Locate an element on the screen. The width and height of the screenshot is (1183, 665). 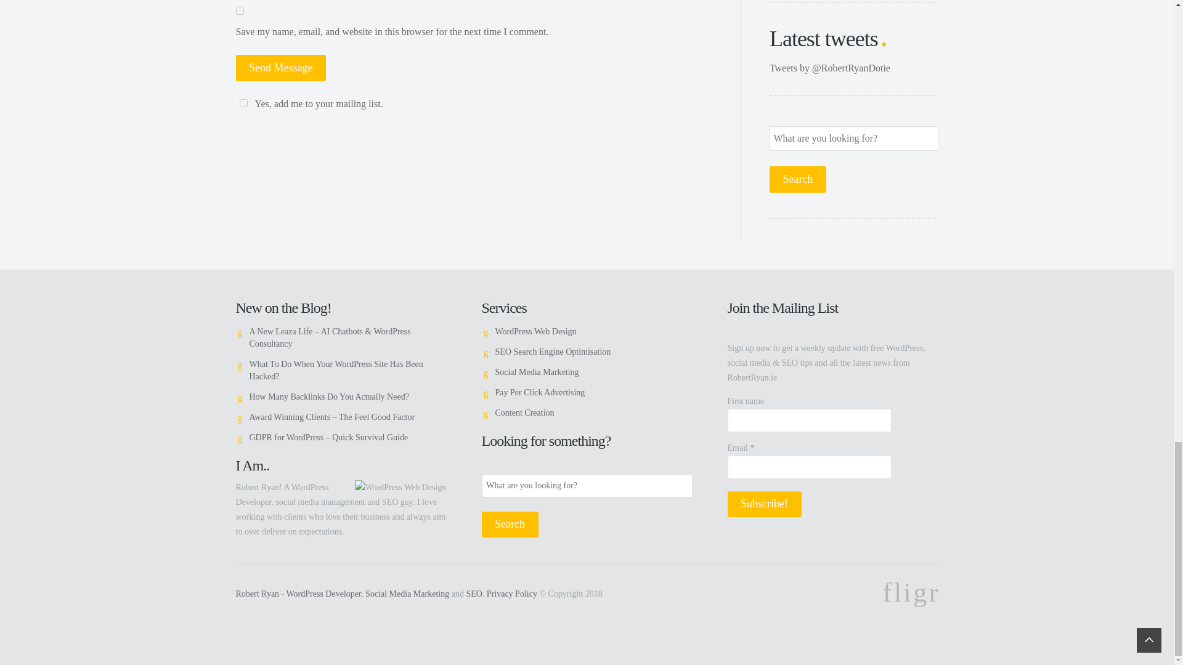
WordPress Web Design is located at coordinates (536, 331).